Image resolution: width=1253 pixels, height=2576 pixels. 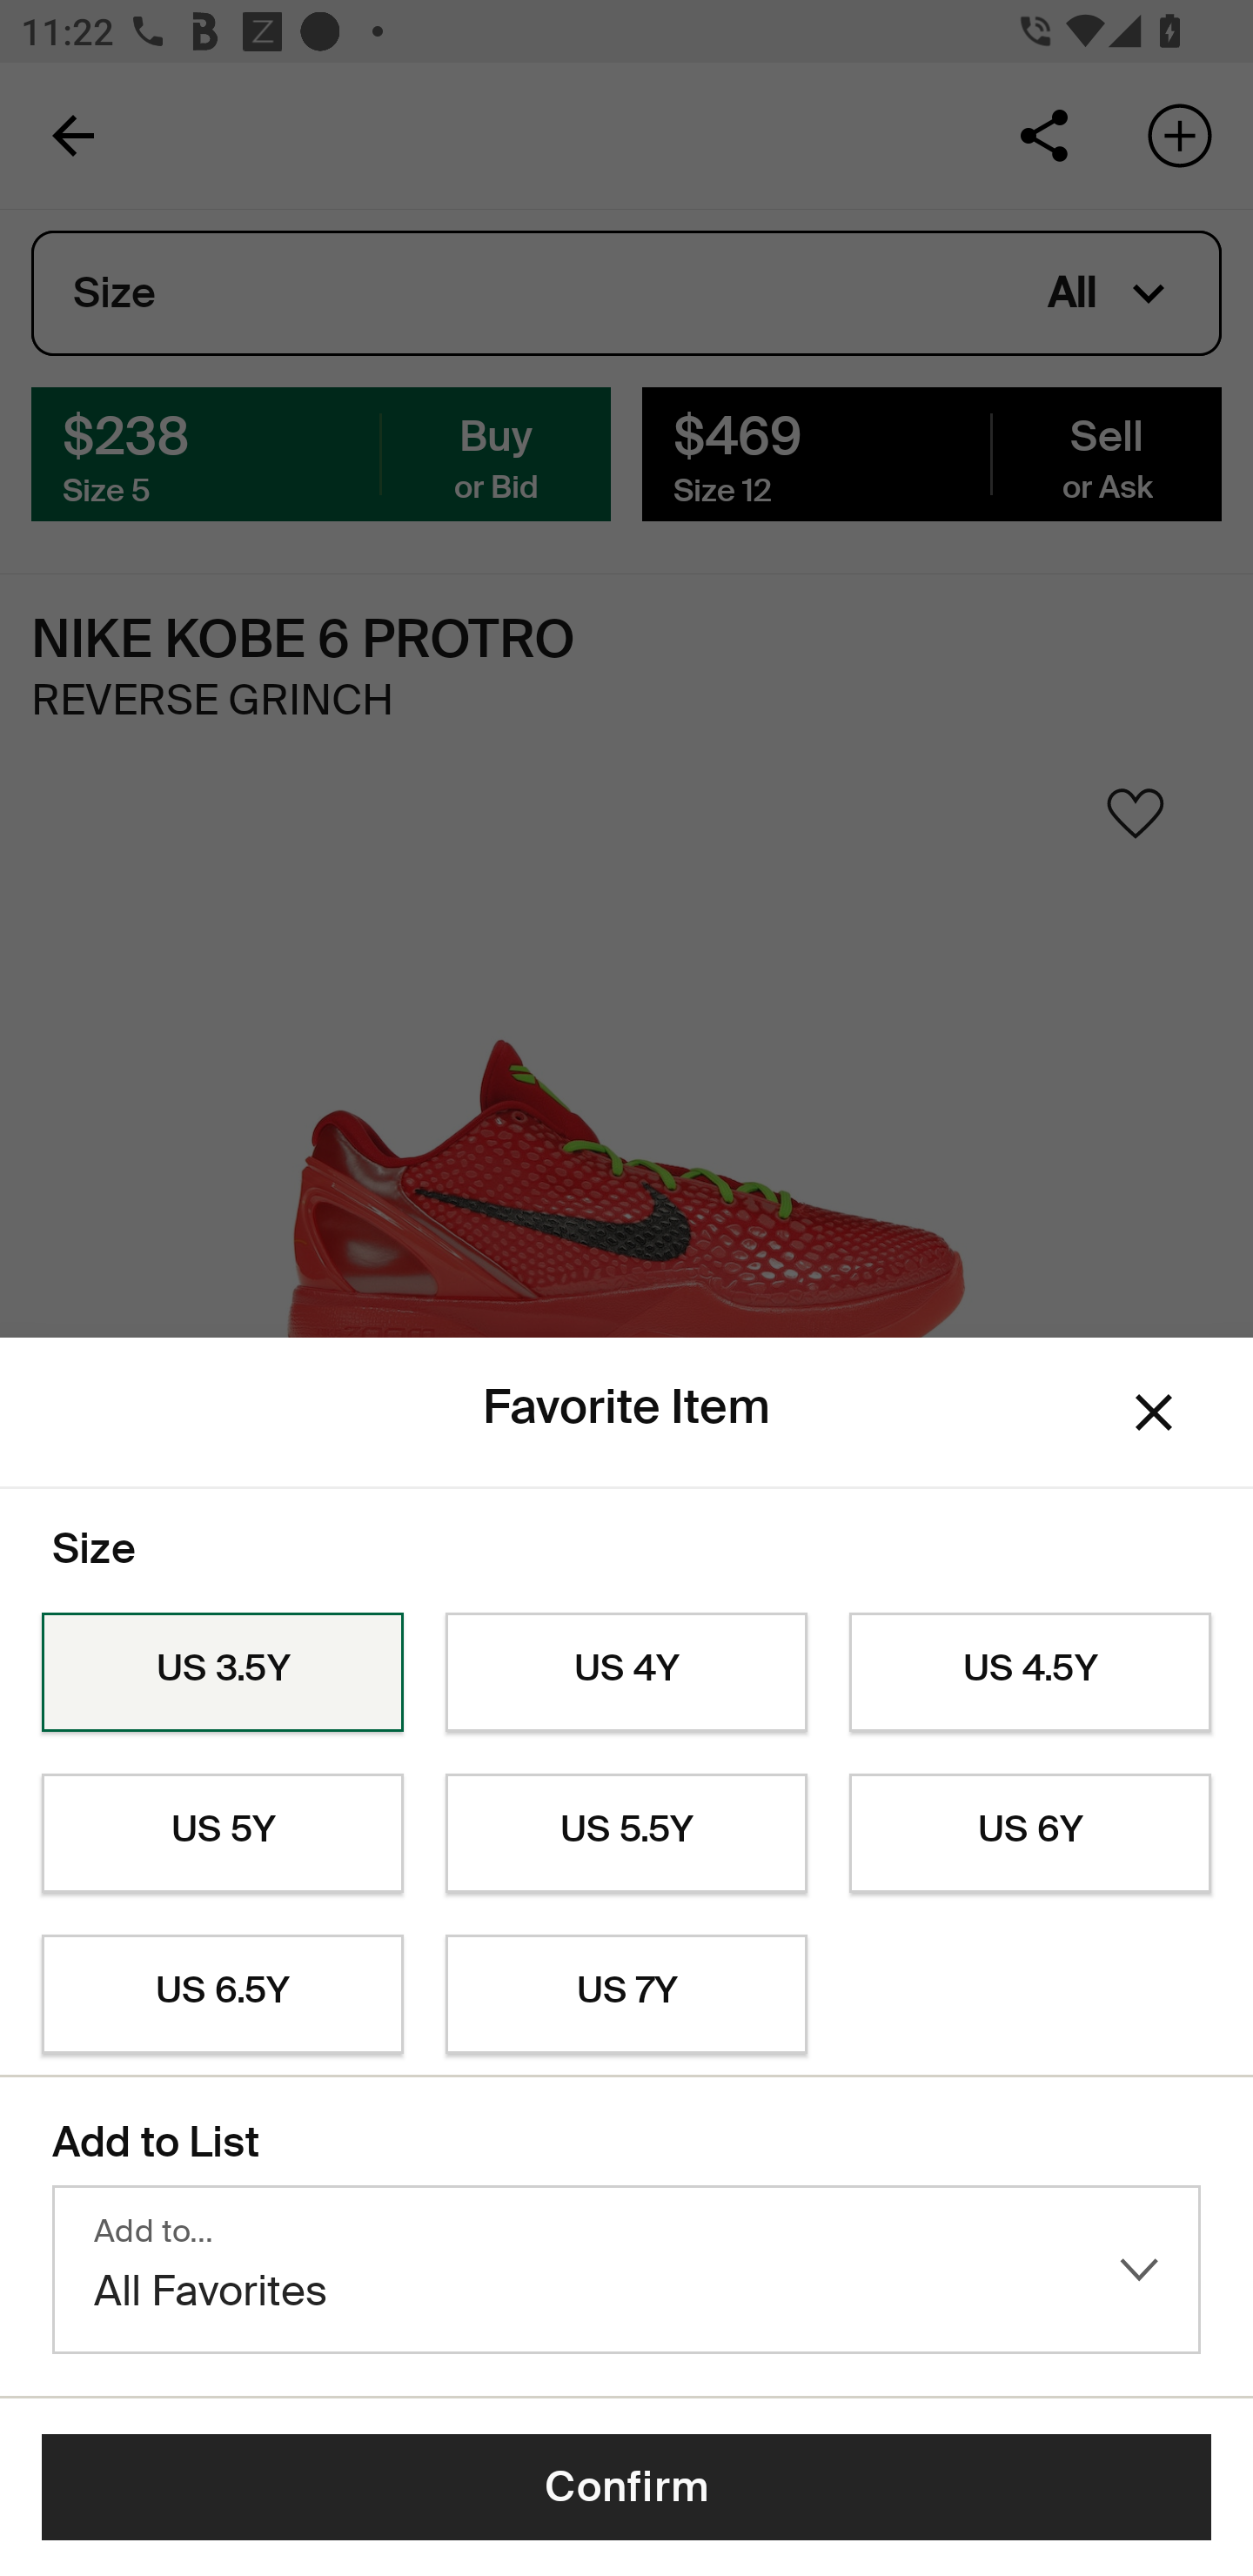 I want to click on US 4Y, so click(x=626, y=1673).